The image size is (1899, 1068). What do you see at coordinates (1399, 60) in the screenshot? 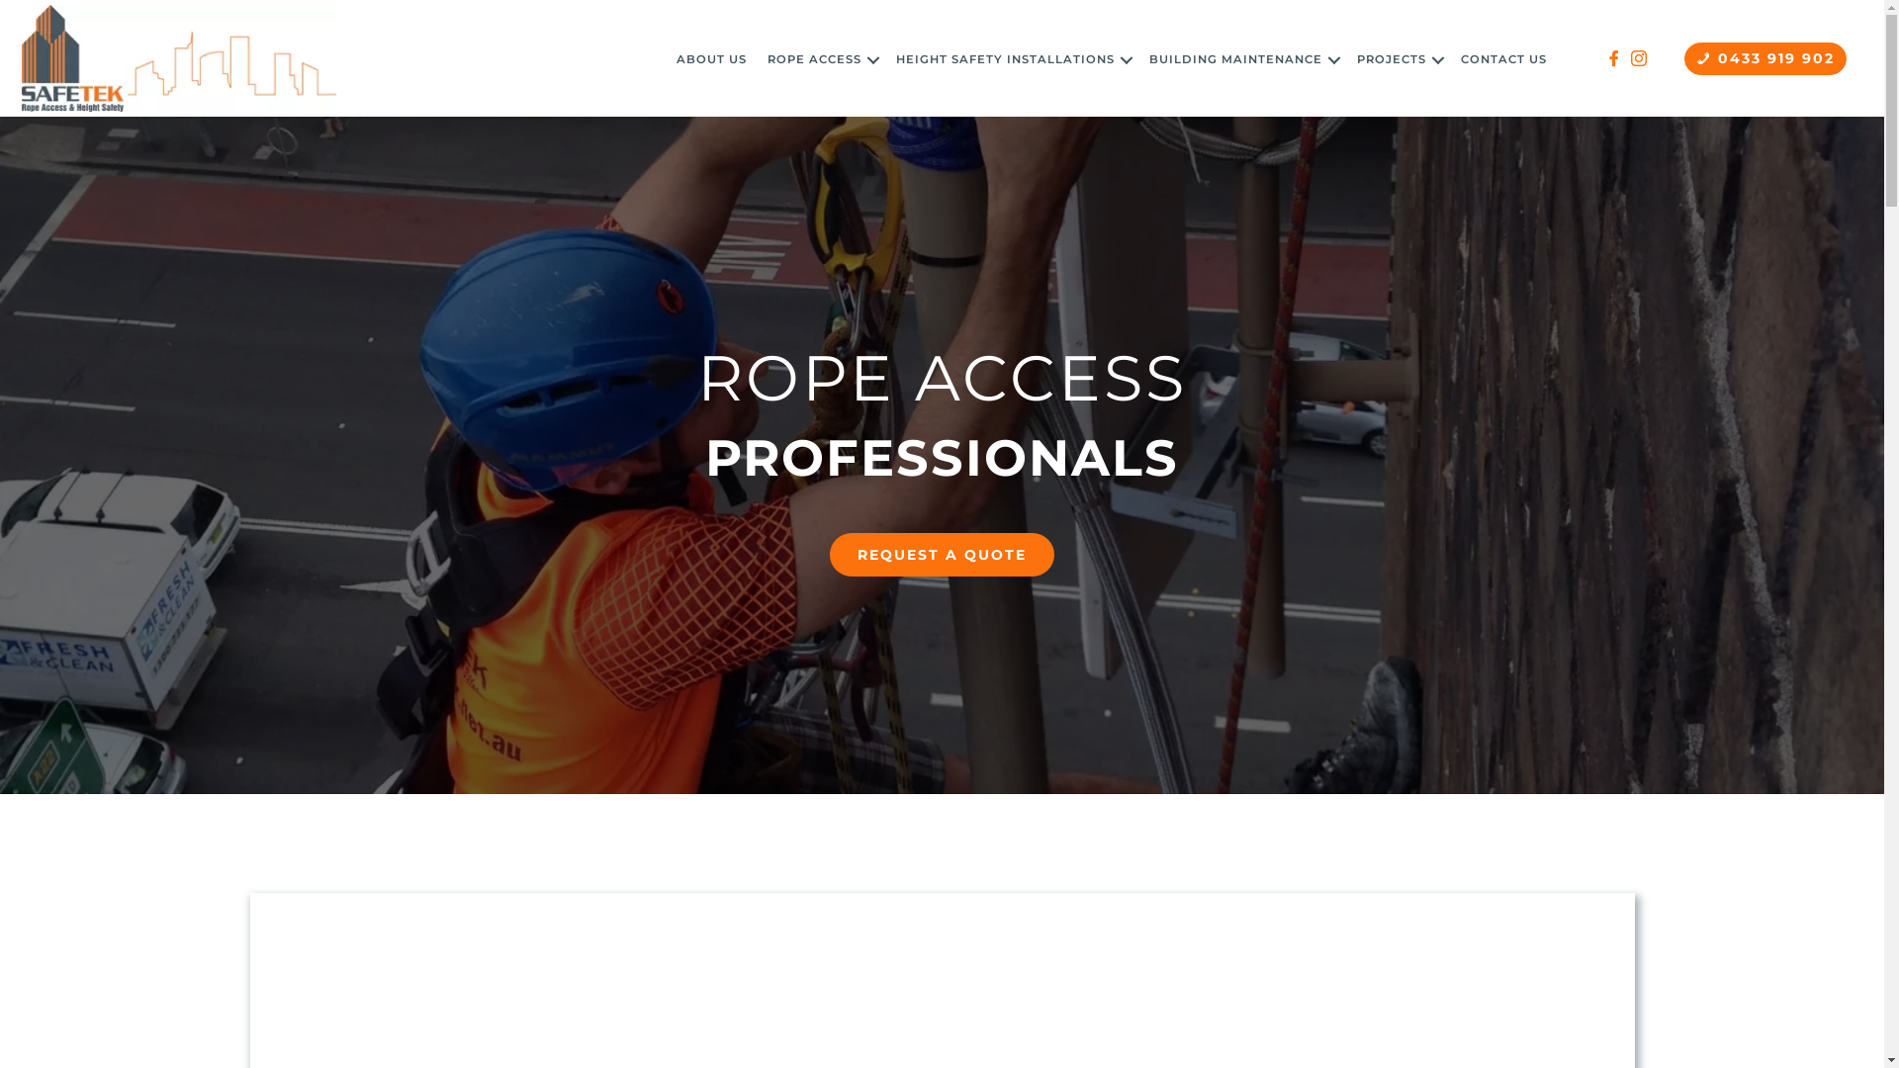
I see `PROJECTS` at bounding box center [1399, 60].